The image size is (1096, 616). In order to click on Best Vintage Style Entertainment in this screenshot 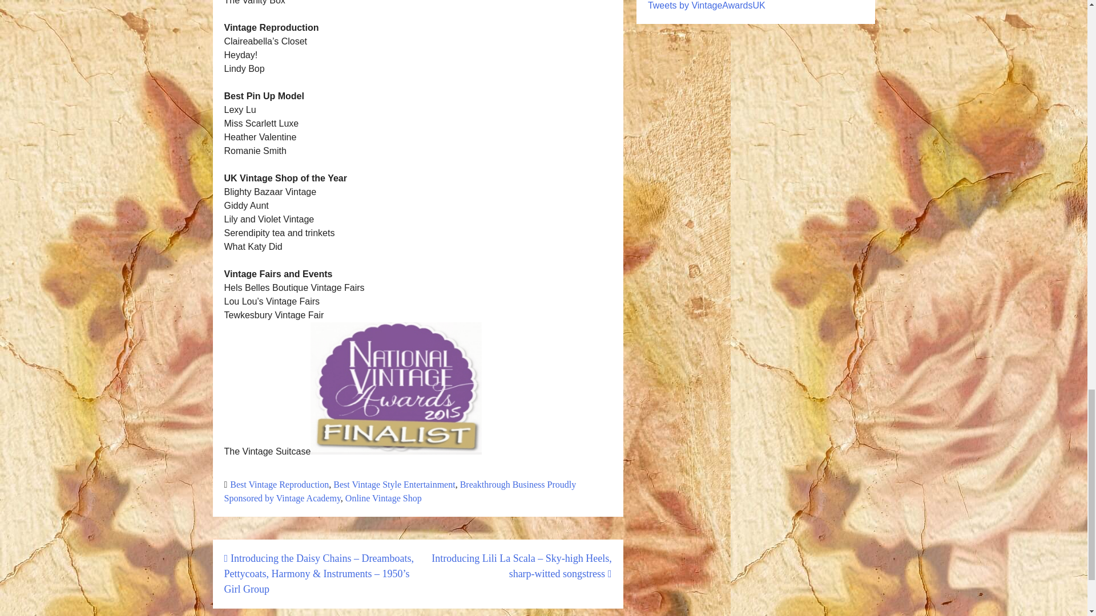, I will do `click(394, 484)`.